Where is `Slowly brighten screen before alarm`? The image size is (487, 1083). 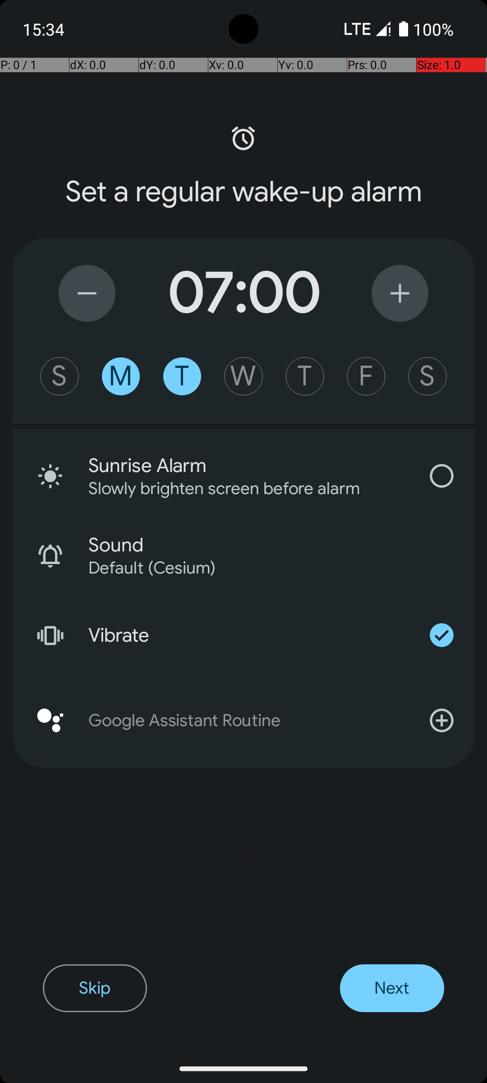
Slowly brighten screen before alarm is located at coordinates (236, 488).